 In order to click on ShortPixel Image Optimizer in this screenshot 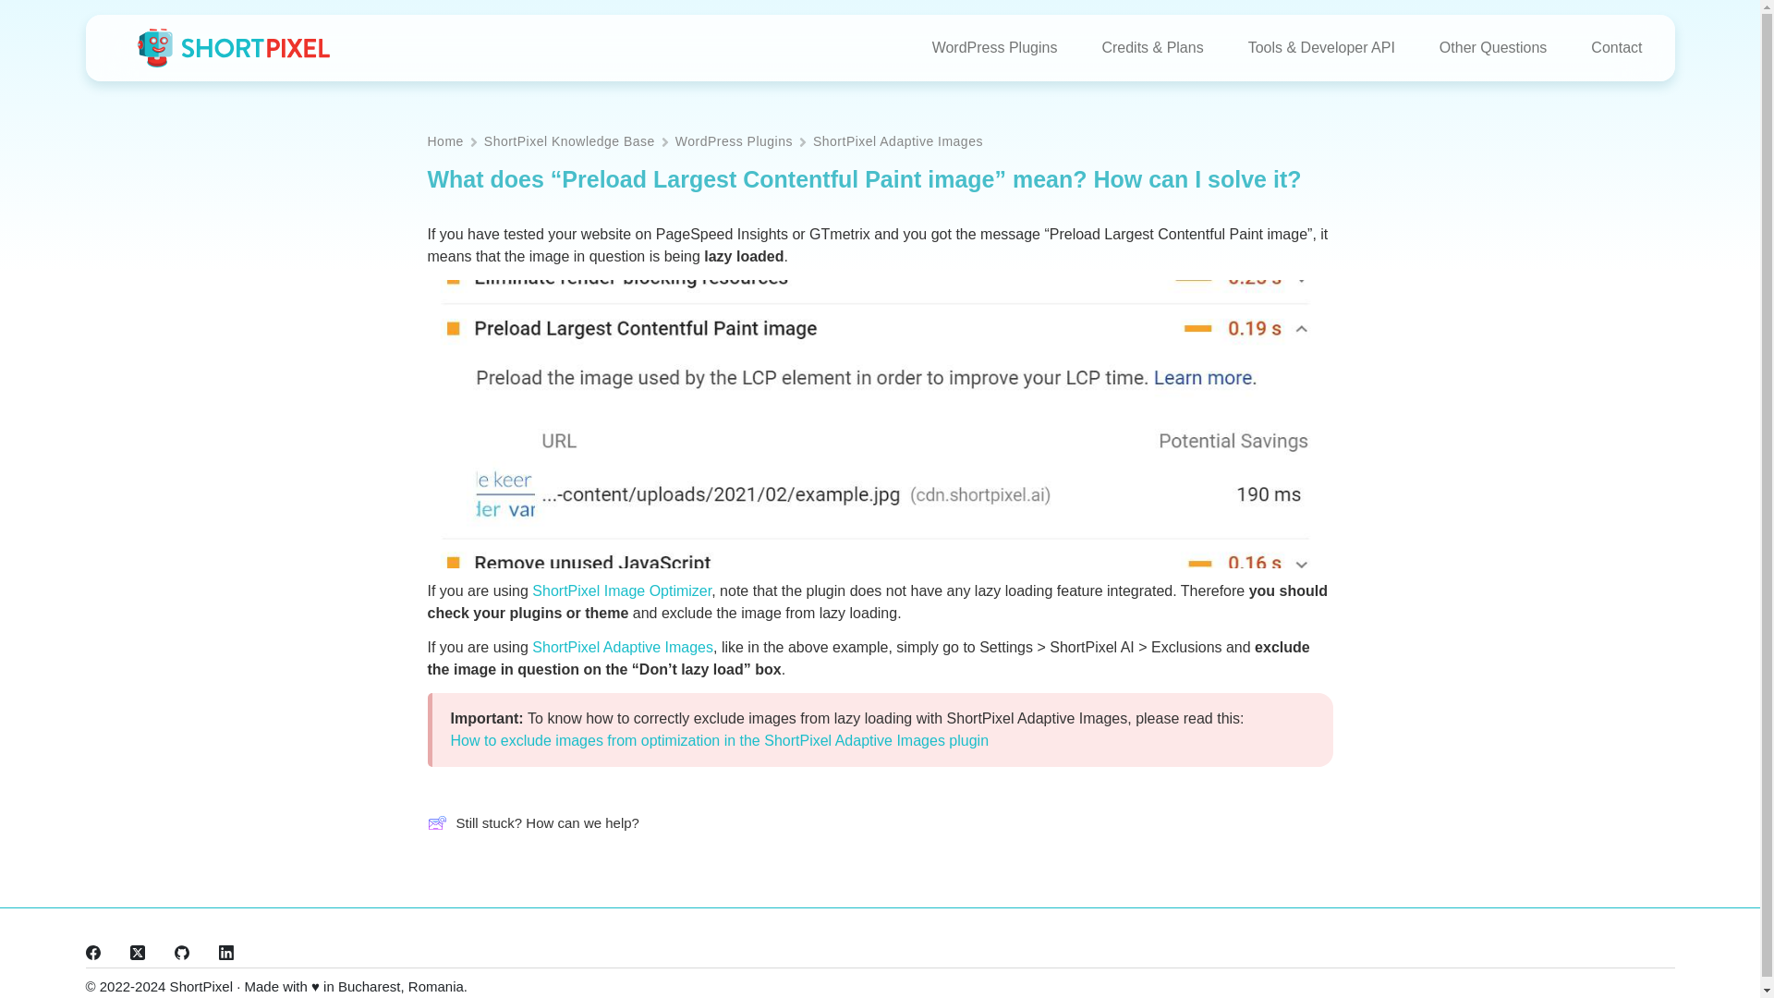, I will do `click(621, 590)`.